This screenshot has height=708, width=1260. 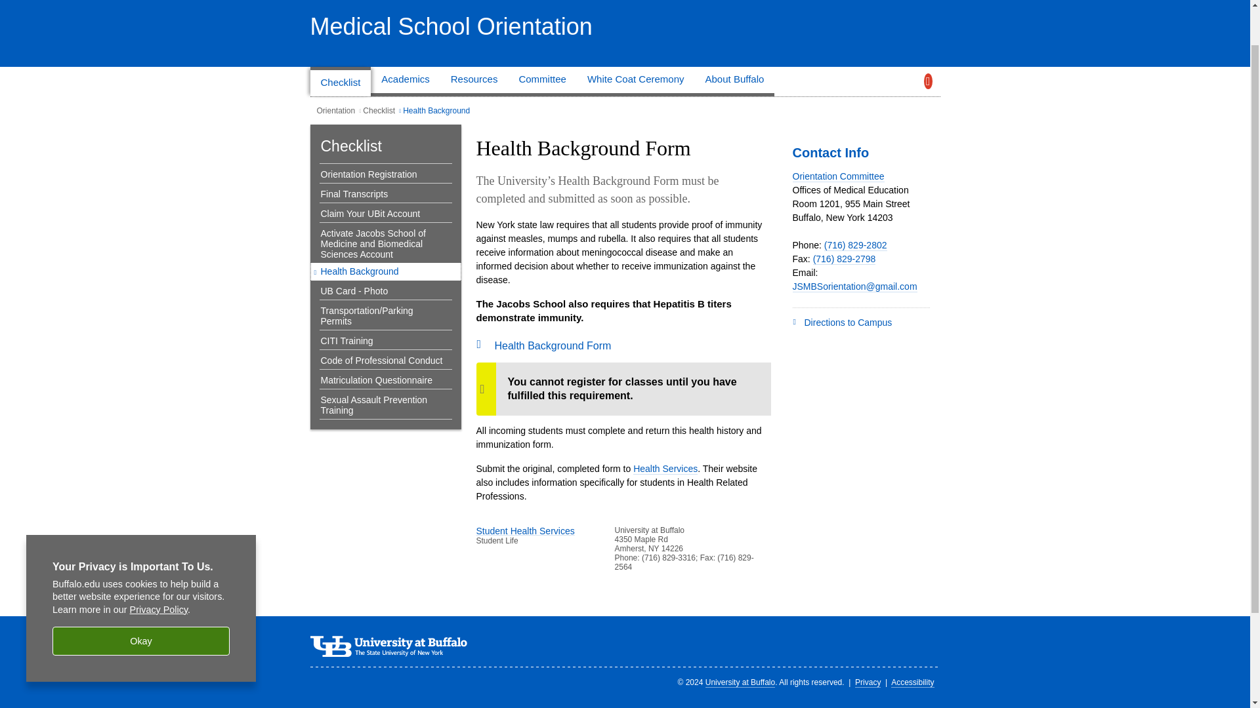 What do you see at coordinates (340, 81) in the screenshot?
I see `Checklist` at bounding box center [340, 81].